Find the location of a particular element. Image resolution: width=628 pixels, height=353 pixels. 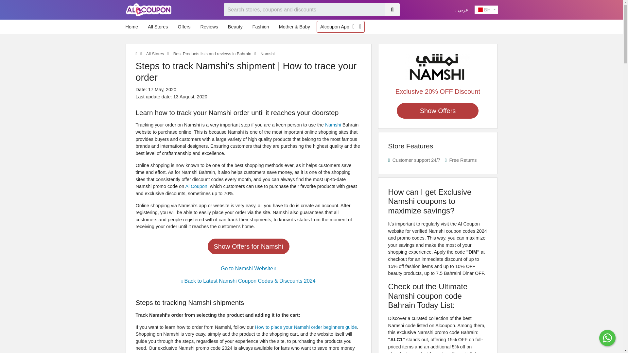

Back to Namshi is located at coordinates (248, 281).